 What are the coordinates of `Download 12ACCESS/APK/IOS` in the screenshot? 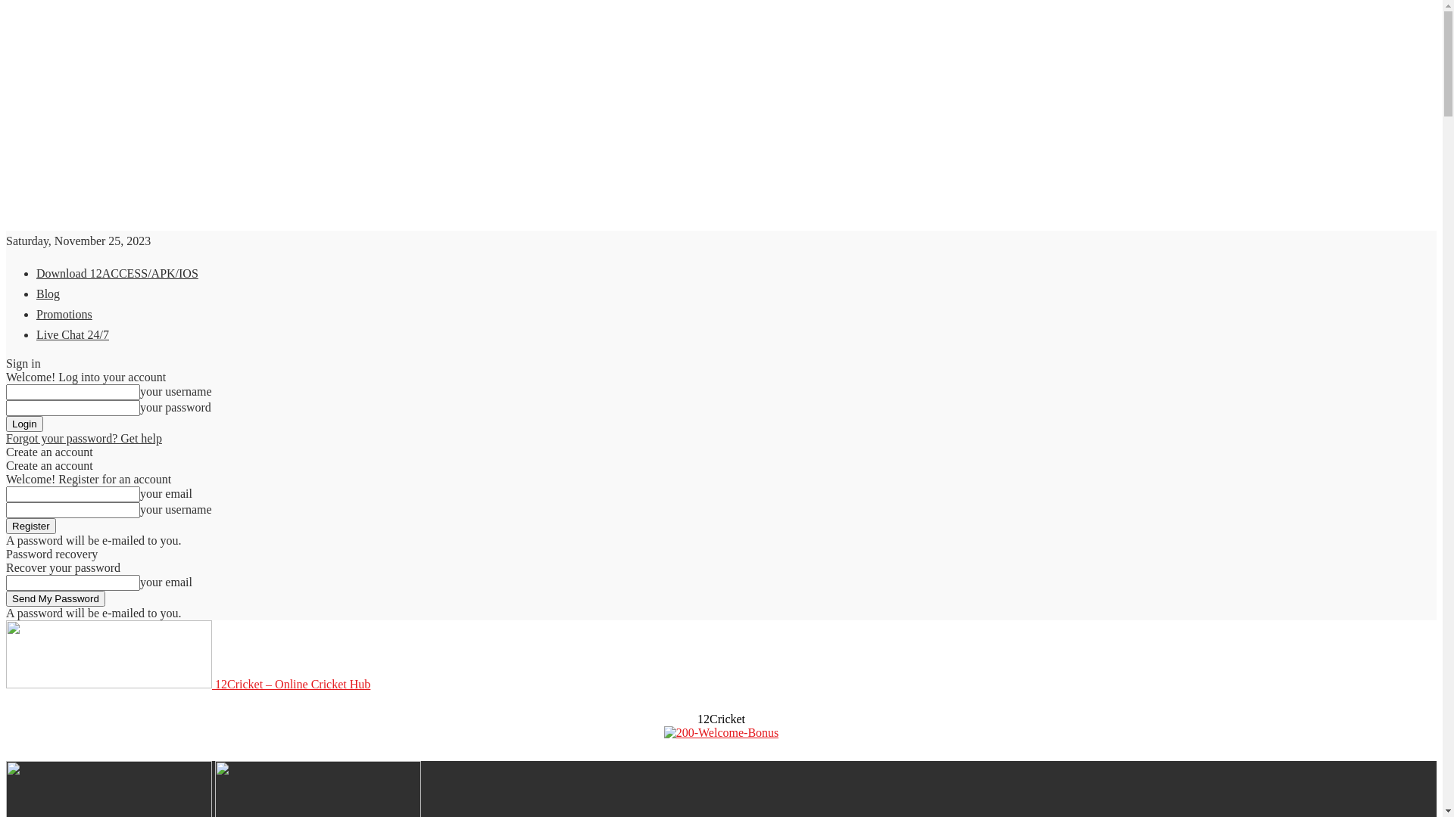 It's located at (117, 274).